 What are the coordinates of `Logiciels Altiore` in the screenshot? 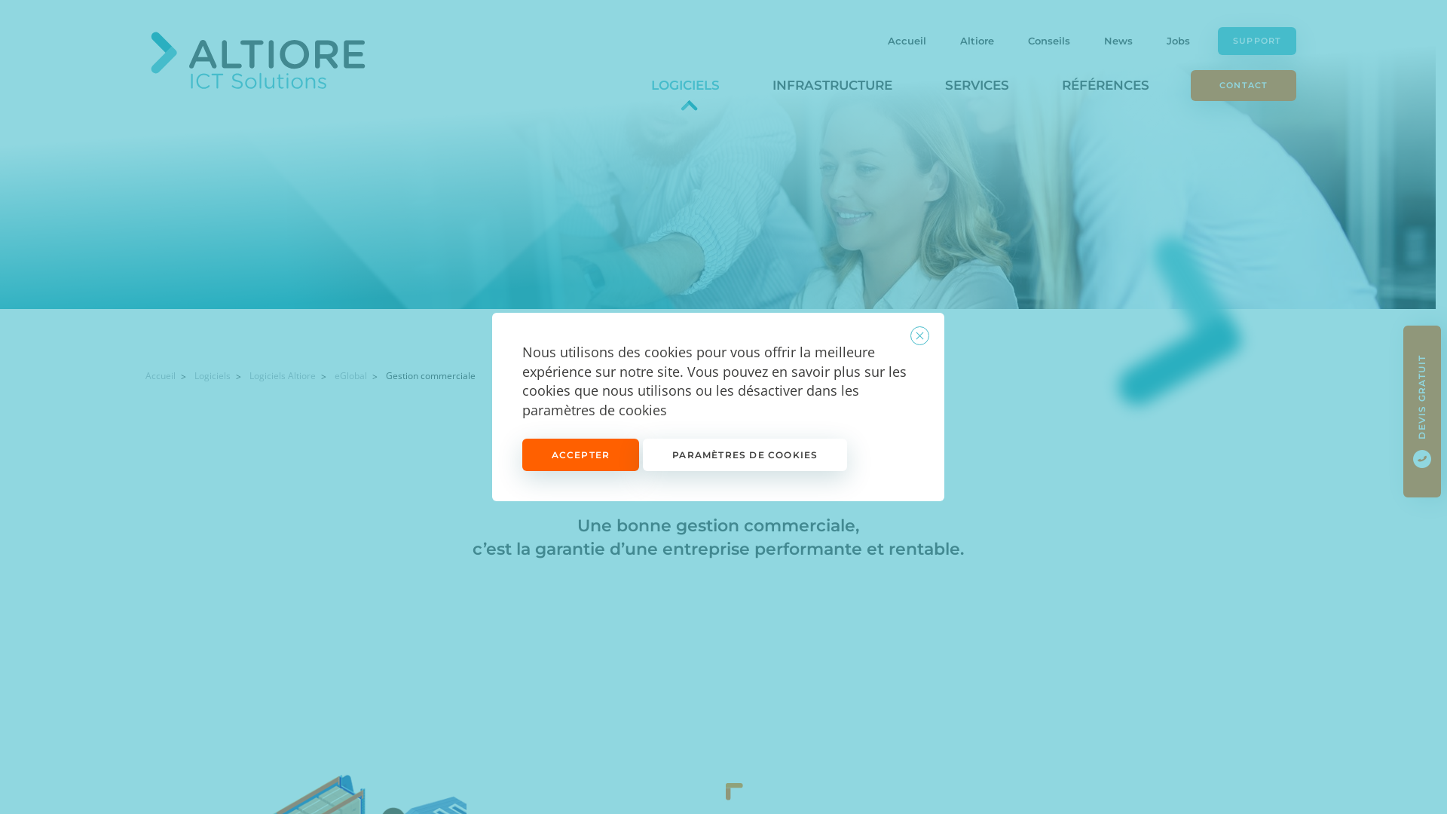 It's located at (282, 375).